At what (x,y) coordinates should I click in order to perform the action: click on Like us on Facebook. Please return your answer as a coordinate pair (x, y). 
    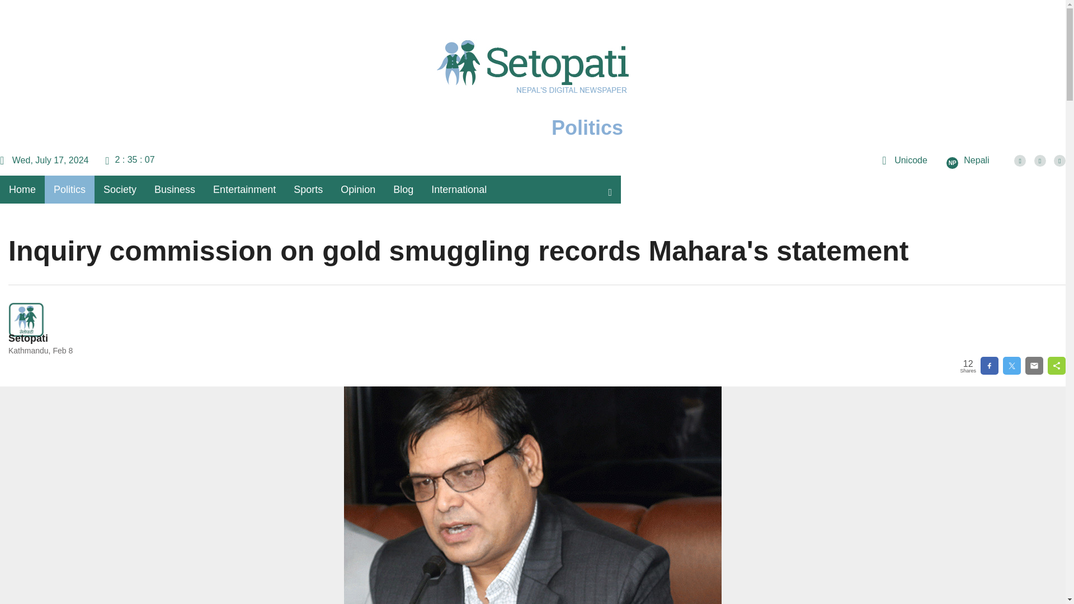
    Looking at the image, I should click on (1019, 161).